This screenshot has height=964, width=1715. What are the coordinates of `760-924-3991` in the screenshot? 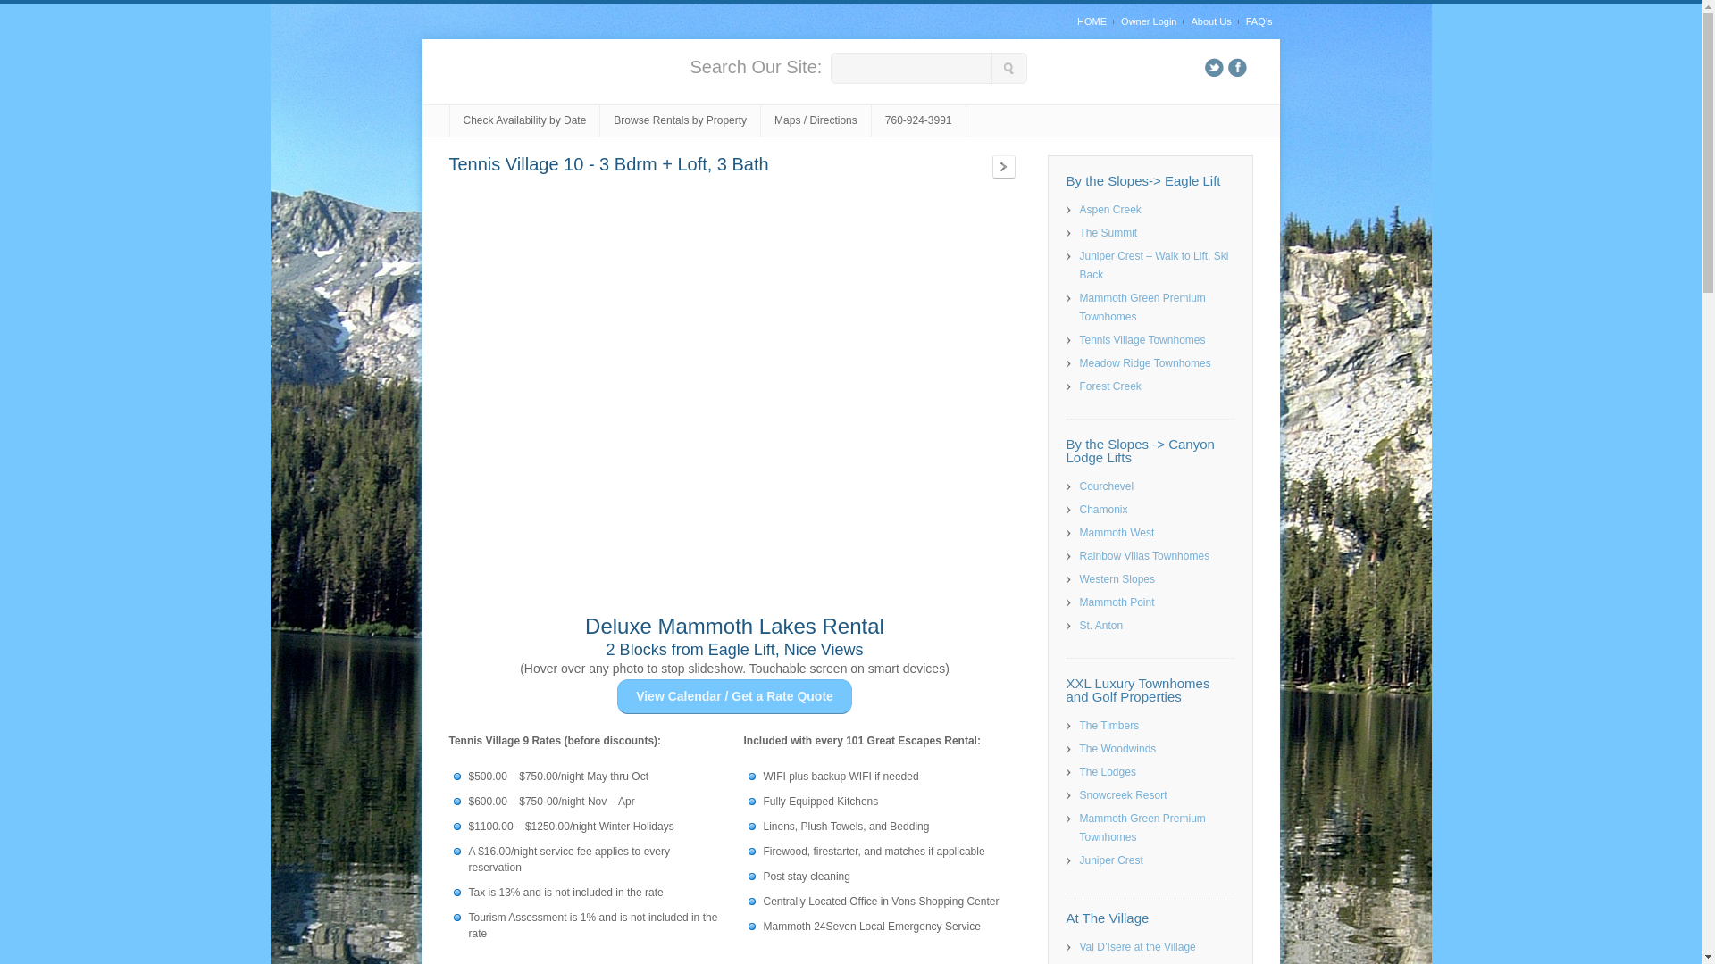 It's located at (918, 121).